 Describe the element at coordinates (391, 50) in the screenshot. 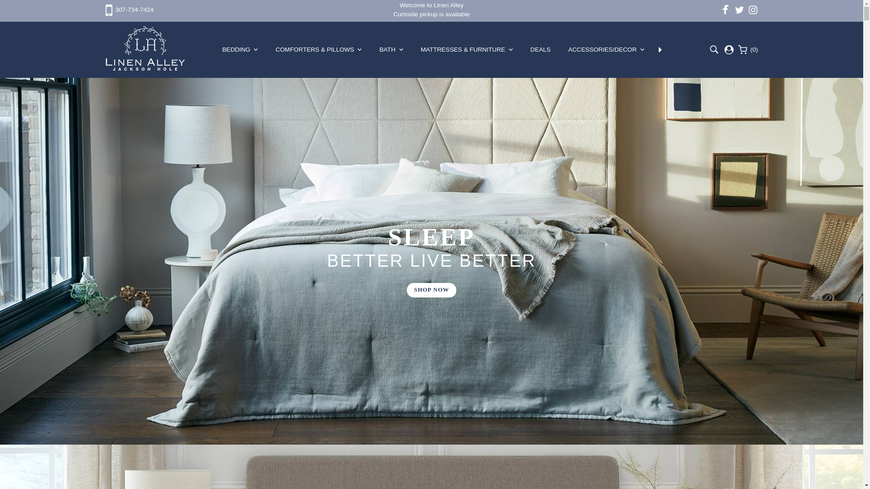

I see `BATH ` at that location.